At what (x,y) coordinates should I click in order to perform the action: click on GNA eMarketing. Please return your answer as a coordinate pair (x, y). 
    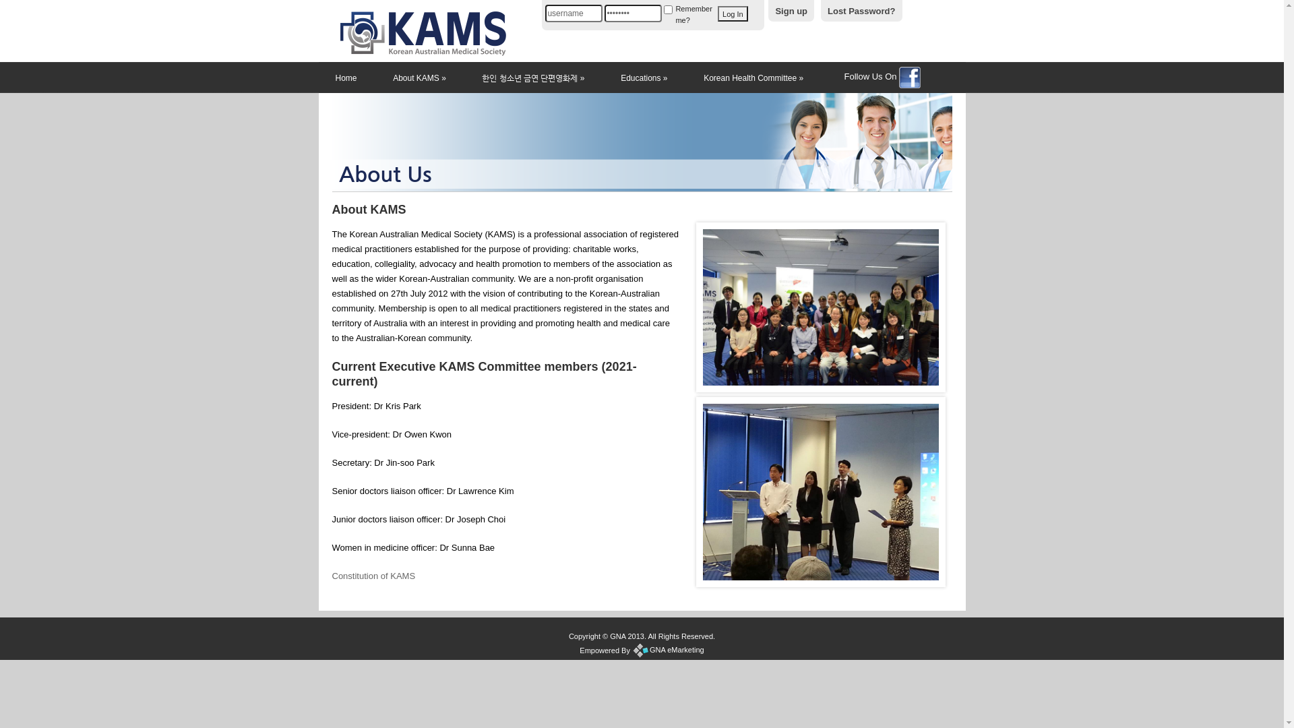
    Looking at the image, I should click on (669, 650).